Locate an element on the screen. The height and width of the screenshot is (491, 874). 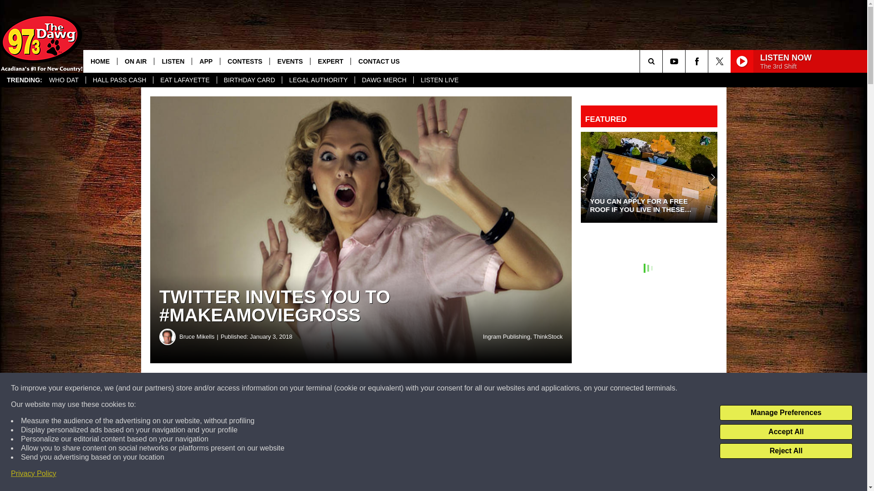
EAT LAFAYETTE is located at coordinates (184, 80).